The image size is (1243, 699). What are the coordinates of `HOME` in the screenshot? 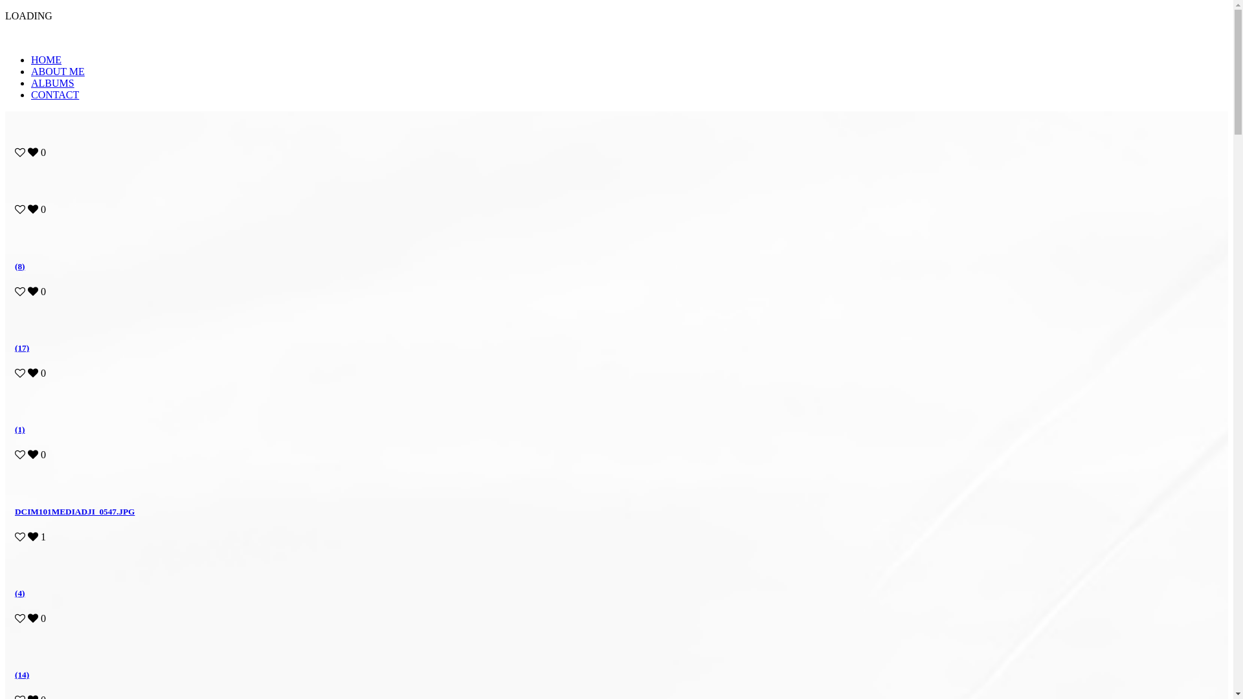 It's located at (47, 60).